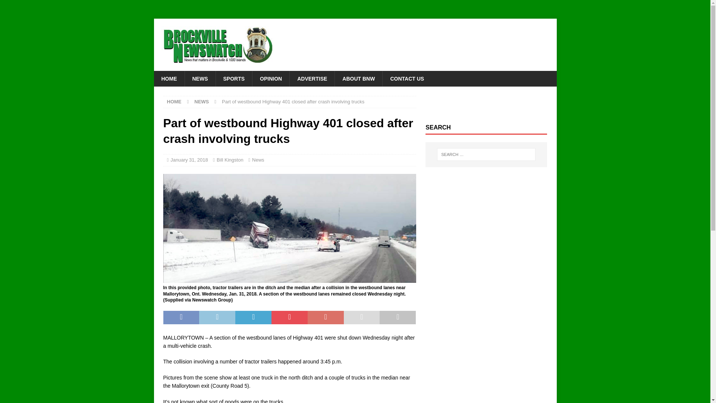  I want to click on SPORTS, so click(234, 79).